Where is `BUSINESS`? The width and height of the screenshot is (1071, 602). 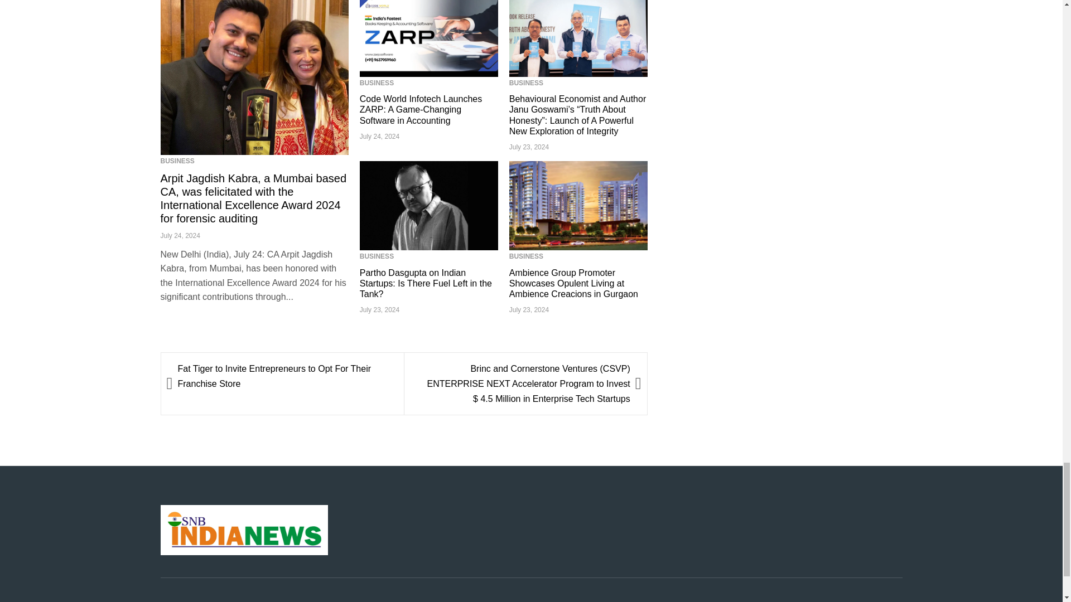 BUSINESS is located at coordinates (526, 256).